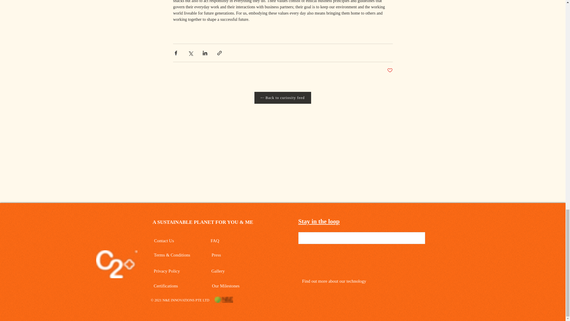 The width and height of the screenshot is (570, 321). What do you see at coordinates (215, 241) in the screenshot?
I see `FAQ` at bounding box center [215, 241].